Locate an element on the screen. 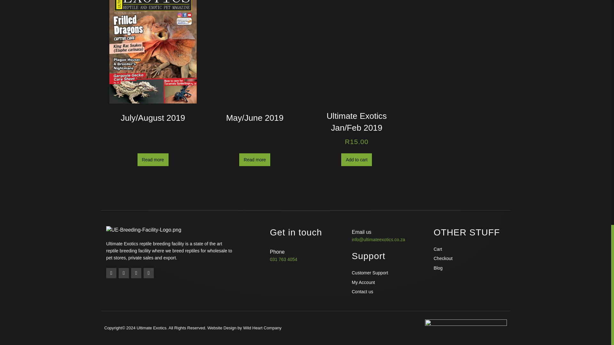 This screenshot has width=614, height=345. Add to cart is located at coordinates (357, 159).